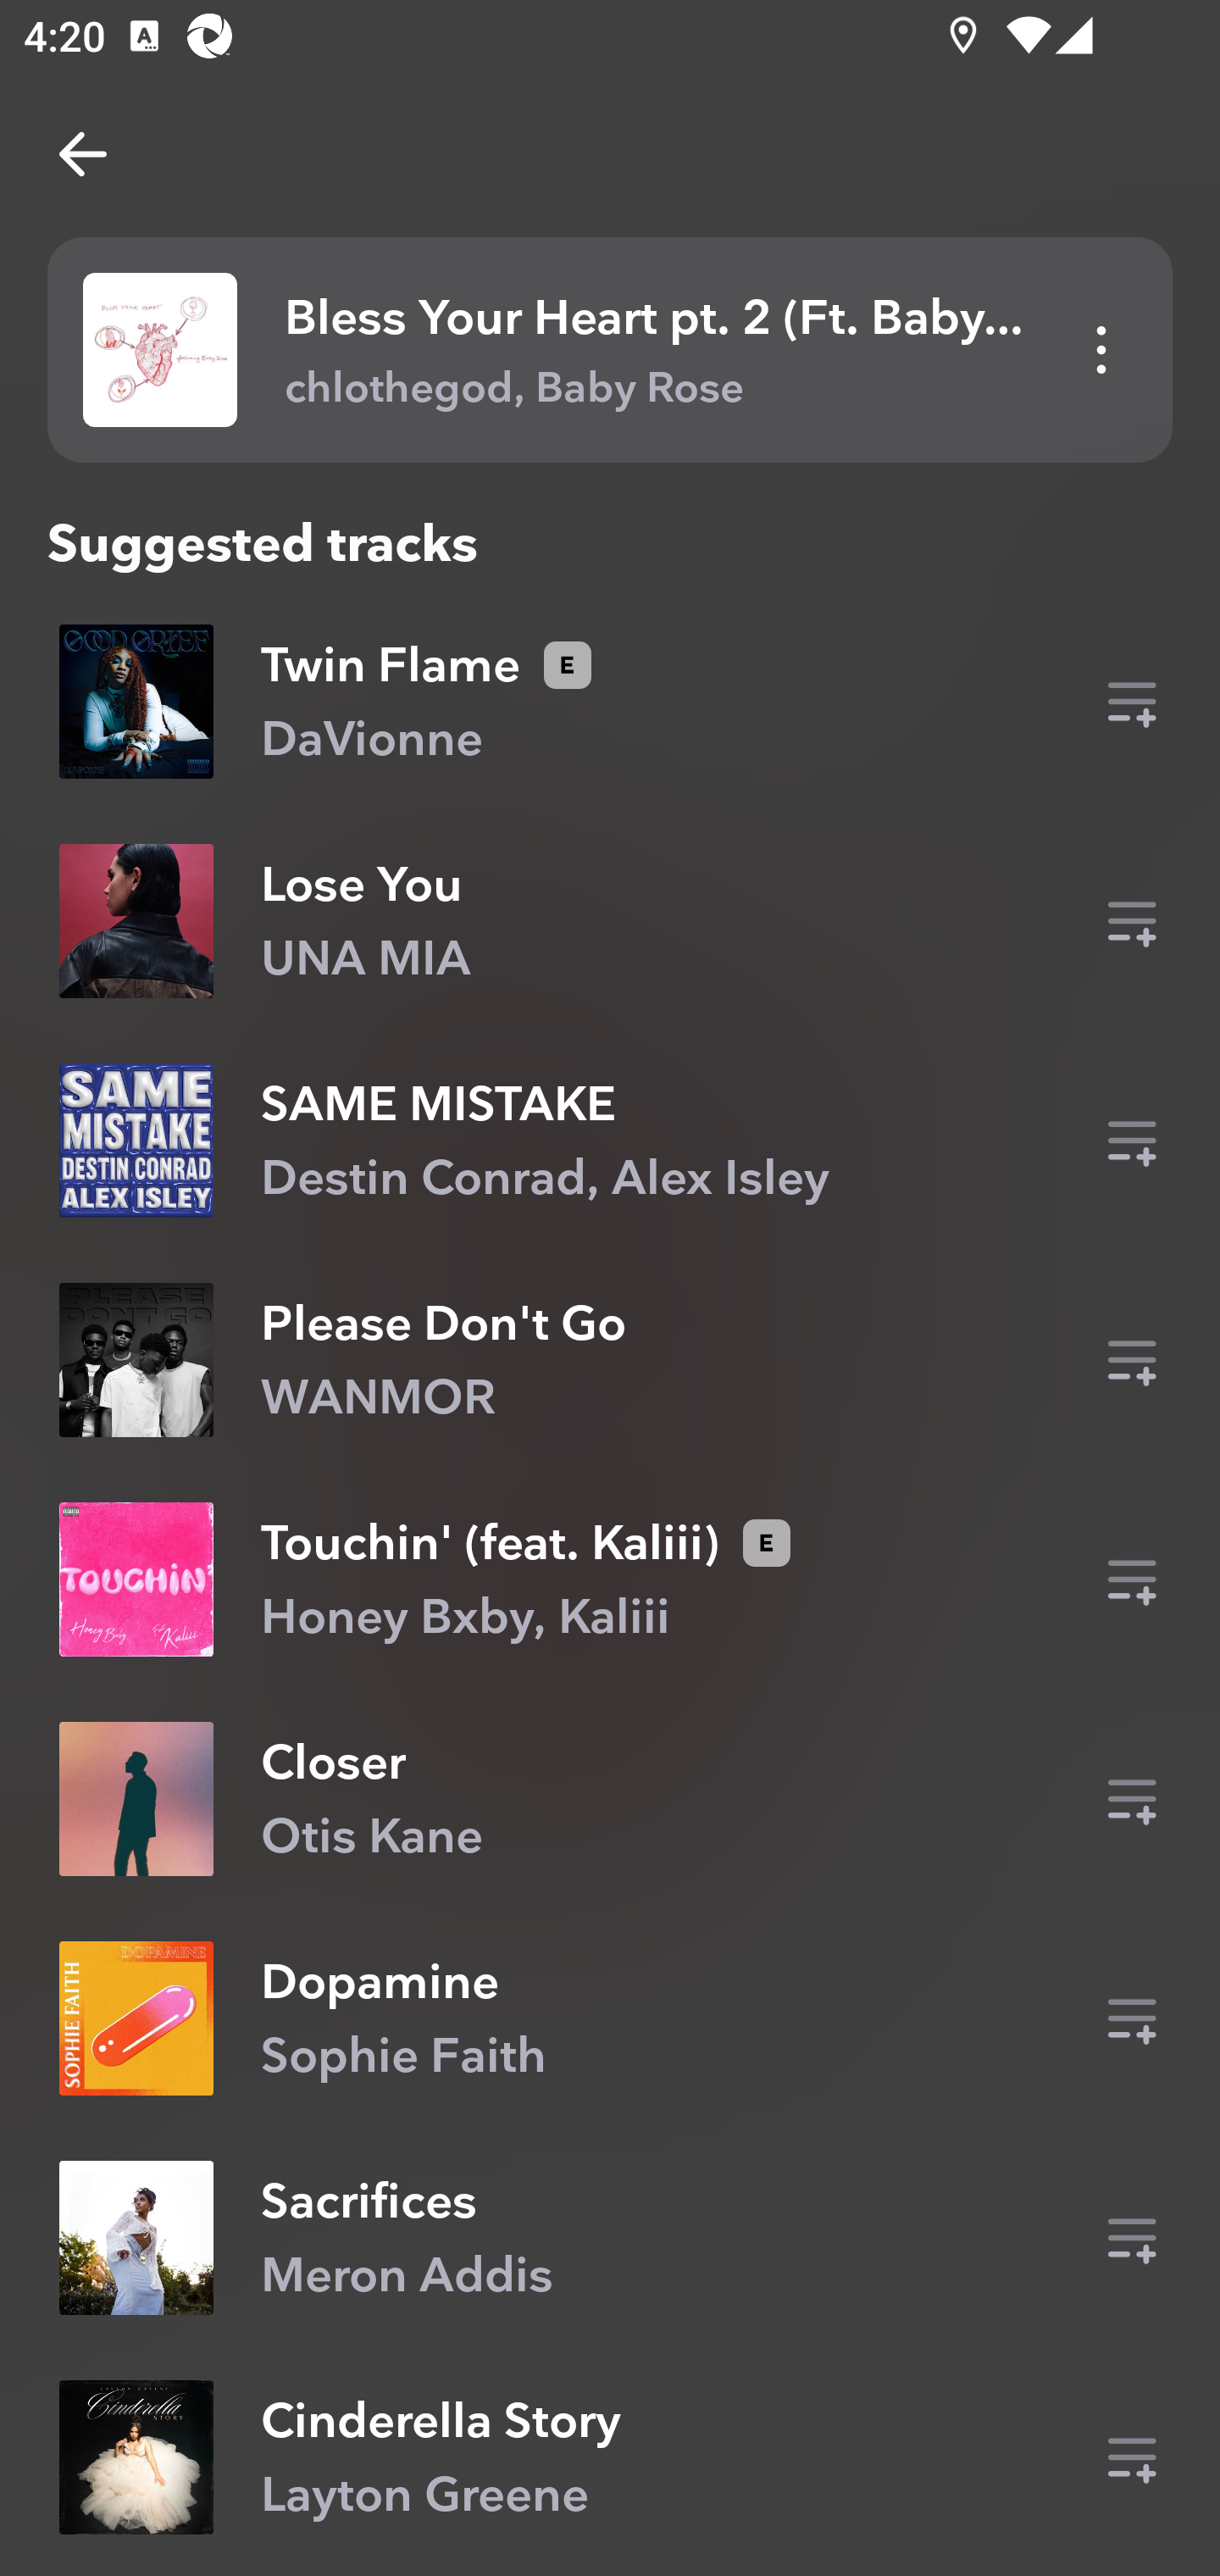 This screenshot has width=1220, height=2576. Describe the element at coordinates (610, 2239) in the screenshot. I see `Sacrifices Meron Addis` at that location.